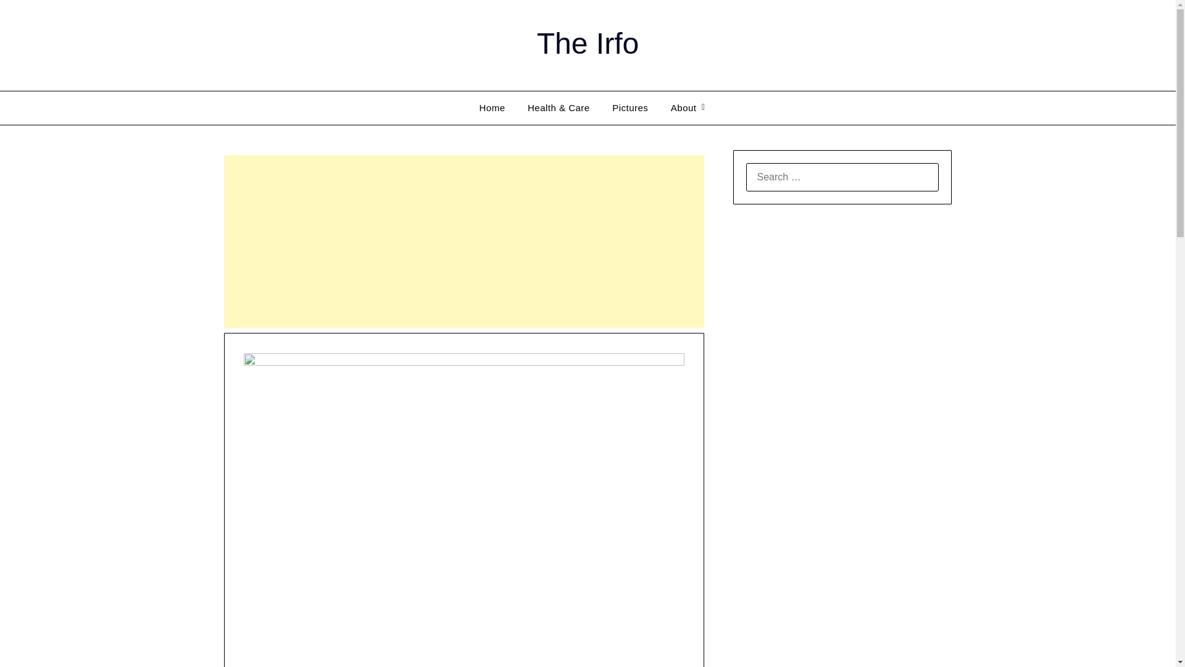  What do you see at coordinates (464, 241) in the screenshot?
I see `Advertisement` at bounding box center [464, 241].